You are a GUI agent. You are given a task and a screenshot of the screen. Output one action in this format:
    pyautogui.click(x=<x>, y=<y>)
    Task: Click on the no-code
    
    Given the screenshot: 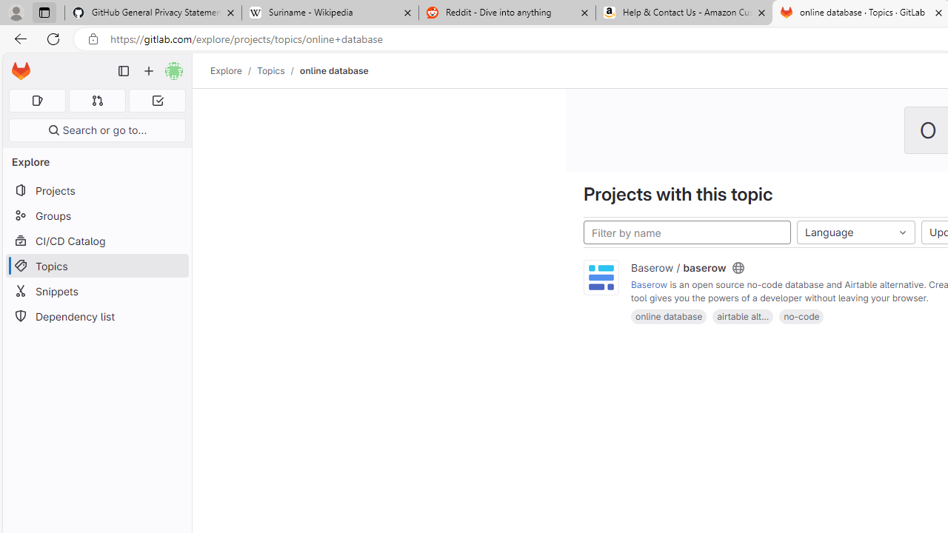 What is the action you would take?
    pyautogui.click(x=801, y=315)
    